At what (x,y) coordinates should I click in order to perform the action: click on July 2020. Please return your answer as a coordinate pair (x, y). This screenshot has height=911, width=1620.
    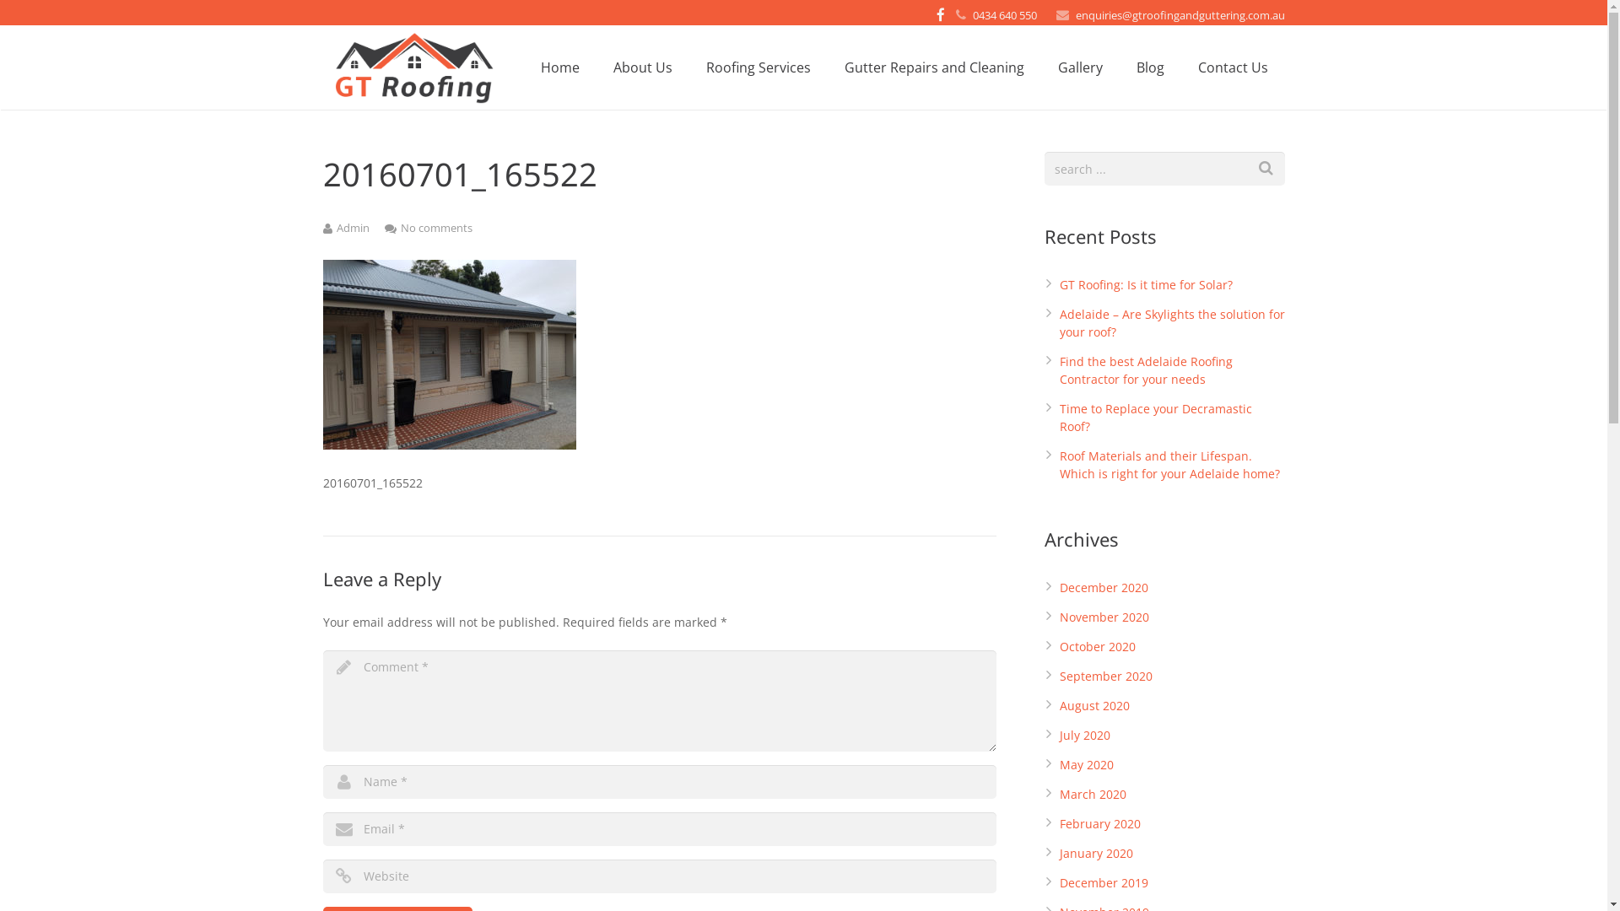
    Looking at the image, I should click on (1085, 736).